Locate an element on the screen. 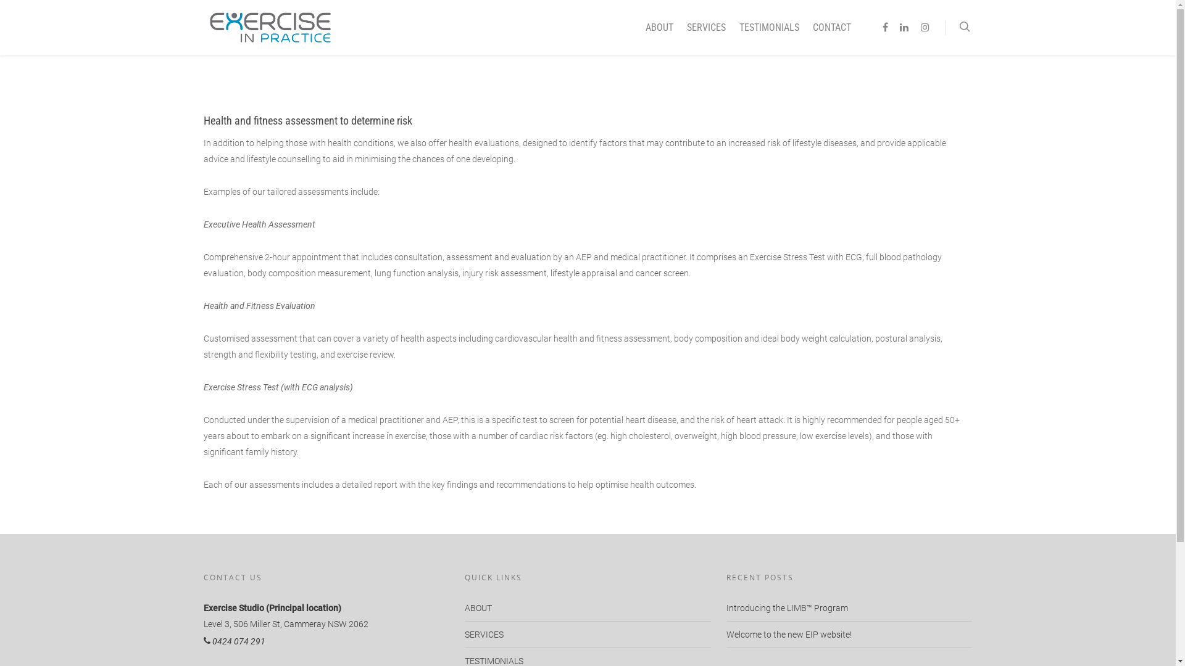  ABOUT is located at coordinates (659, 31).